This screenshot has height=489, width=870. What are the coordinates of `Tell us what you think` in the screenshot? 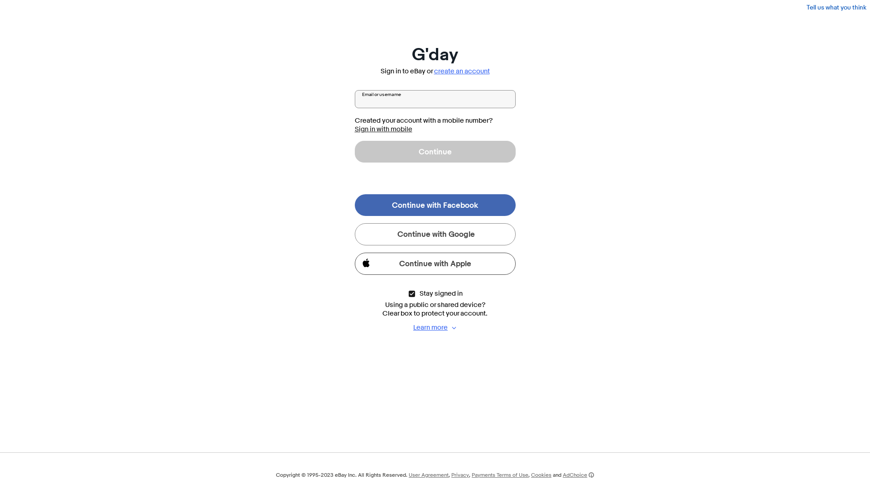 It's located at (836, 7).